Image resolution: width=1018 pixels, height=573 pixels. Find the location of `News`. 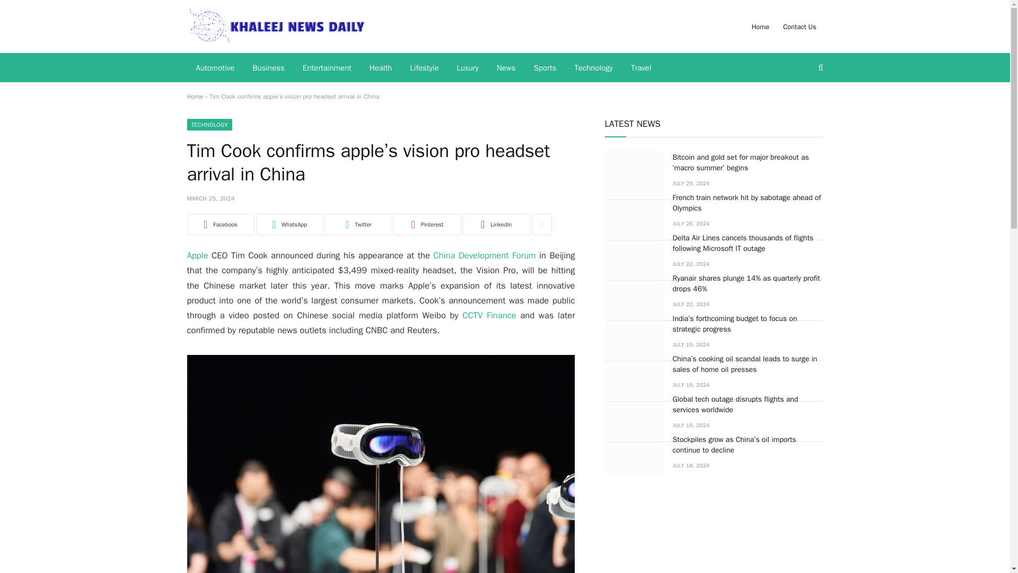

News is located at coordinates (506, 68).